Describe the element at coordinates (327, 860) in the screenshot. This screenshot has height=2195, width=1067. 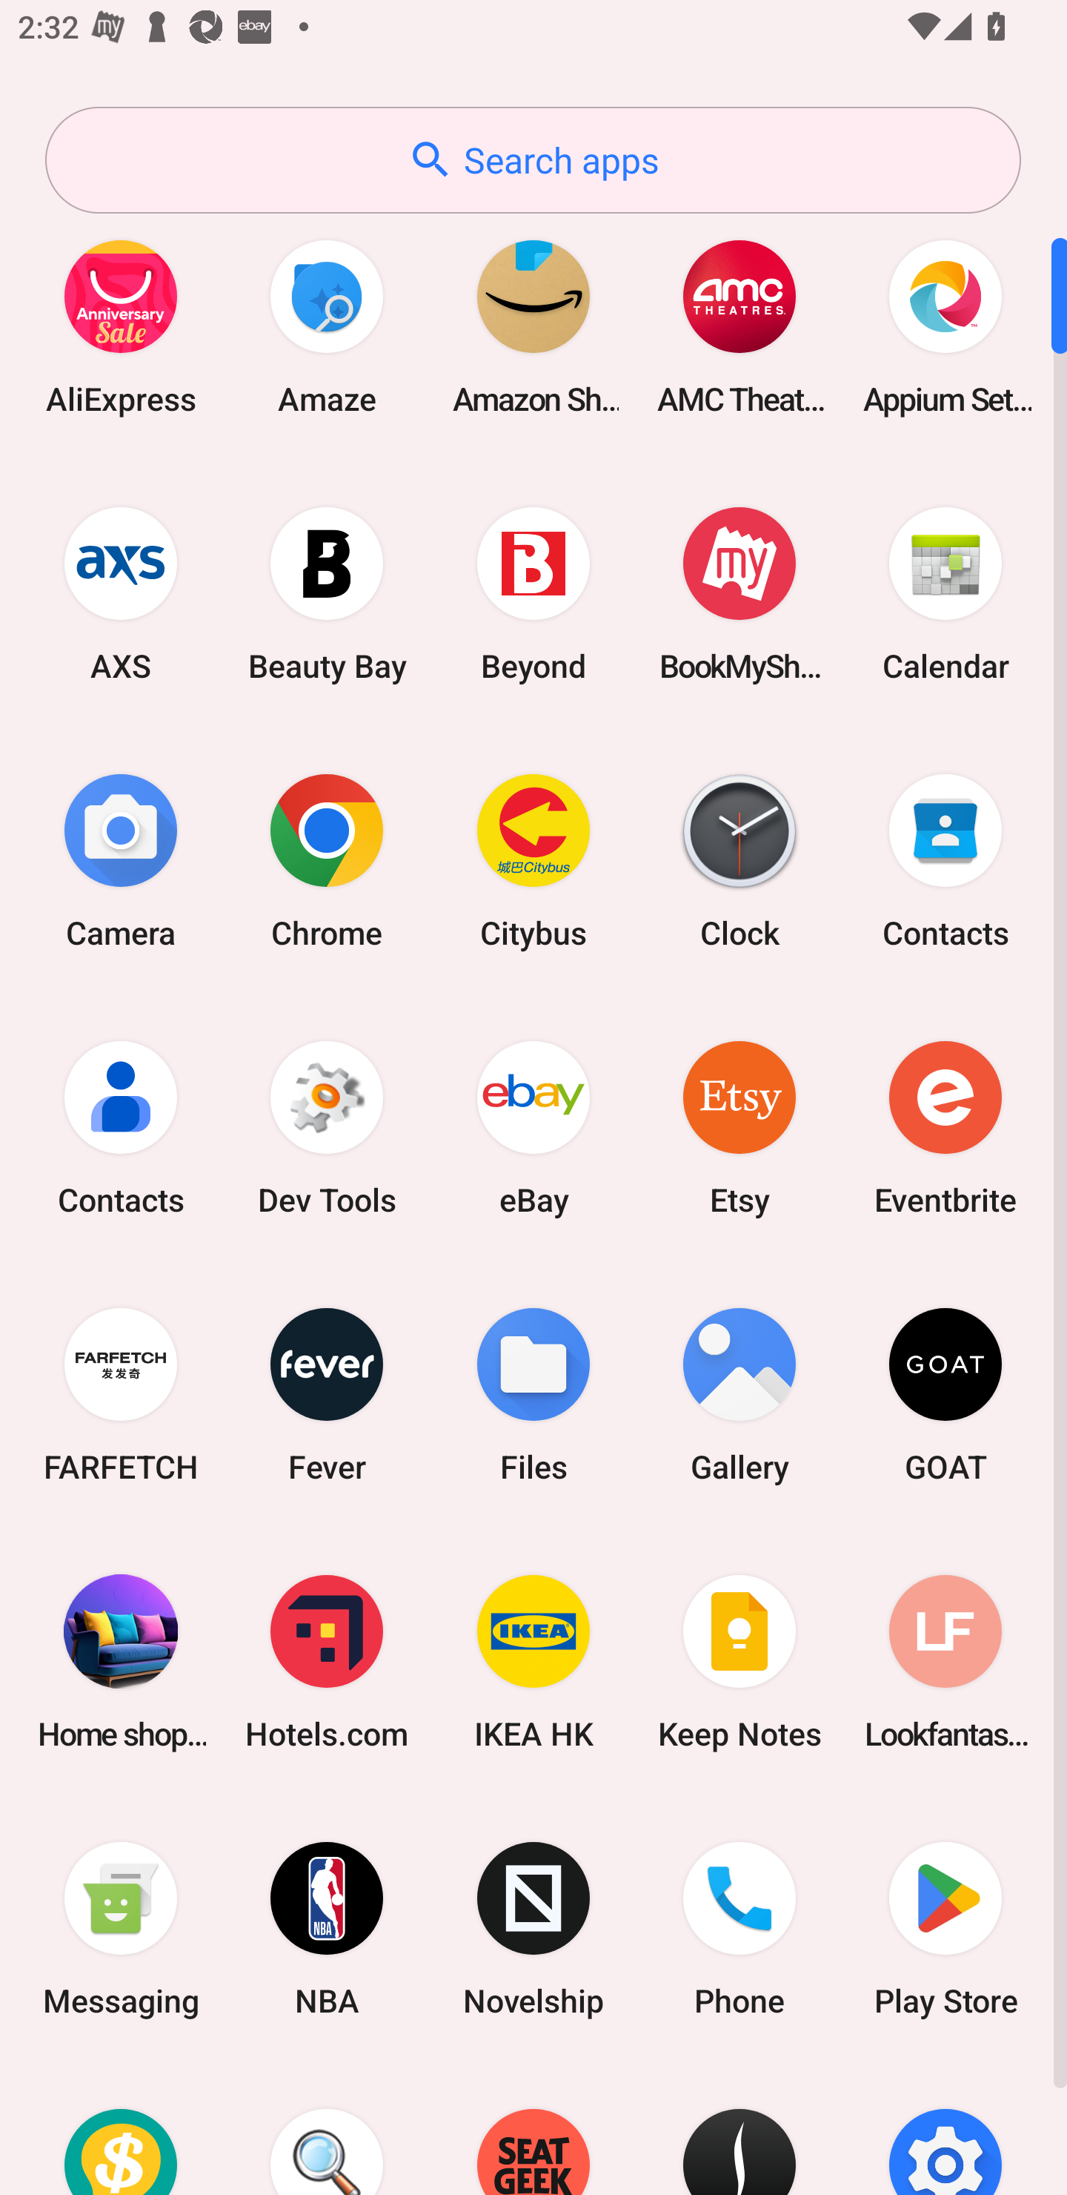
I see `Chrome` at that location.